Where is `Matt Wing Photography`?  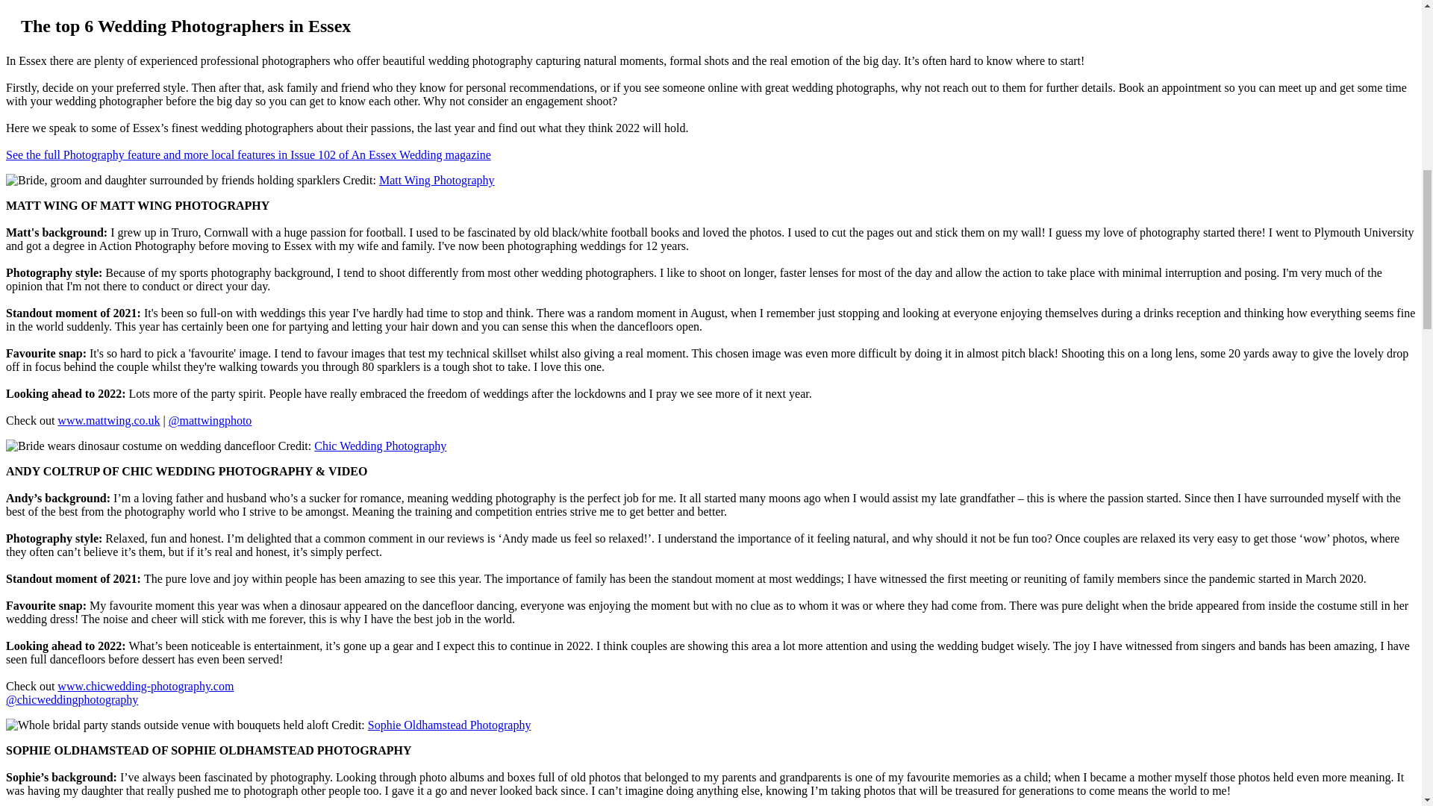 Matt Wing Photography is located at coordinates (437, 180).